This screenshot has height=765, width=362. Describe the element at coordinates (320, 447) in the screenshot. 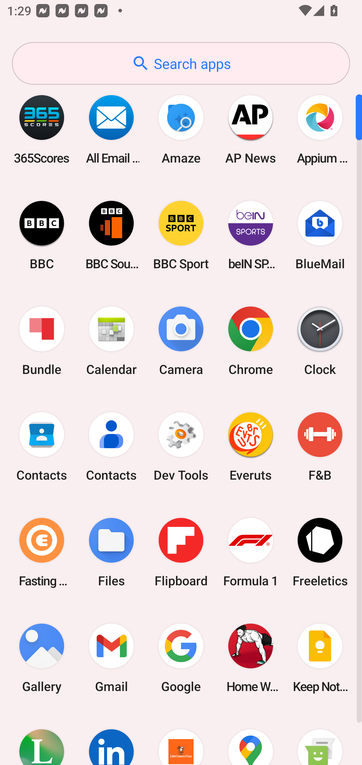

I see `F&B` at that location.